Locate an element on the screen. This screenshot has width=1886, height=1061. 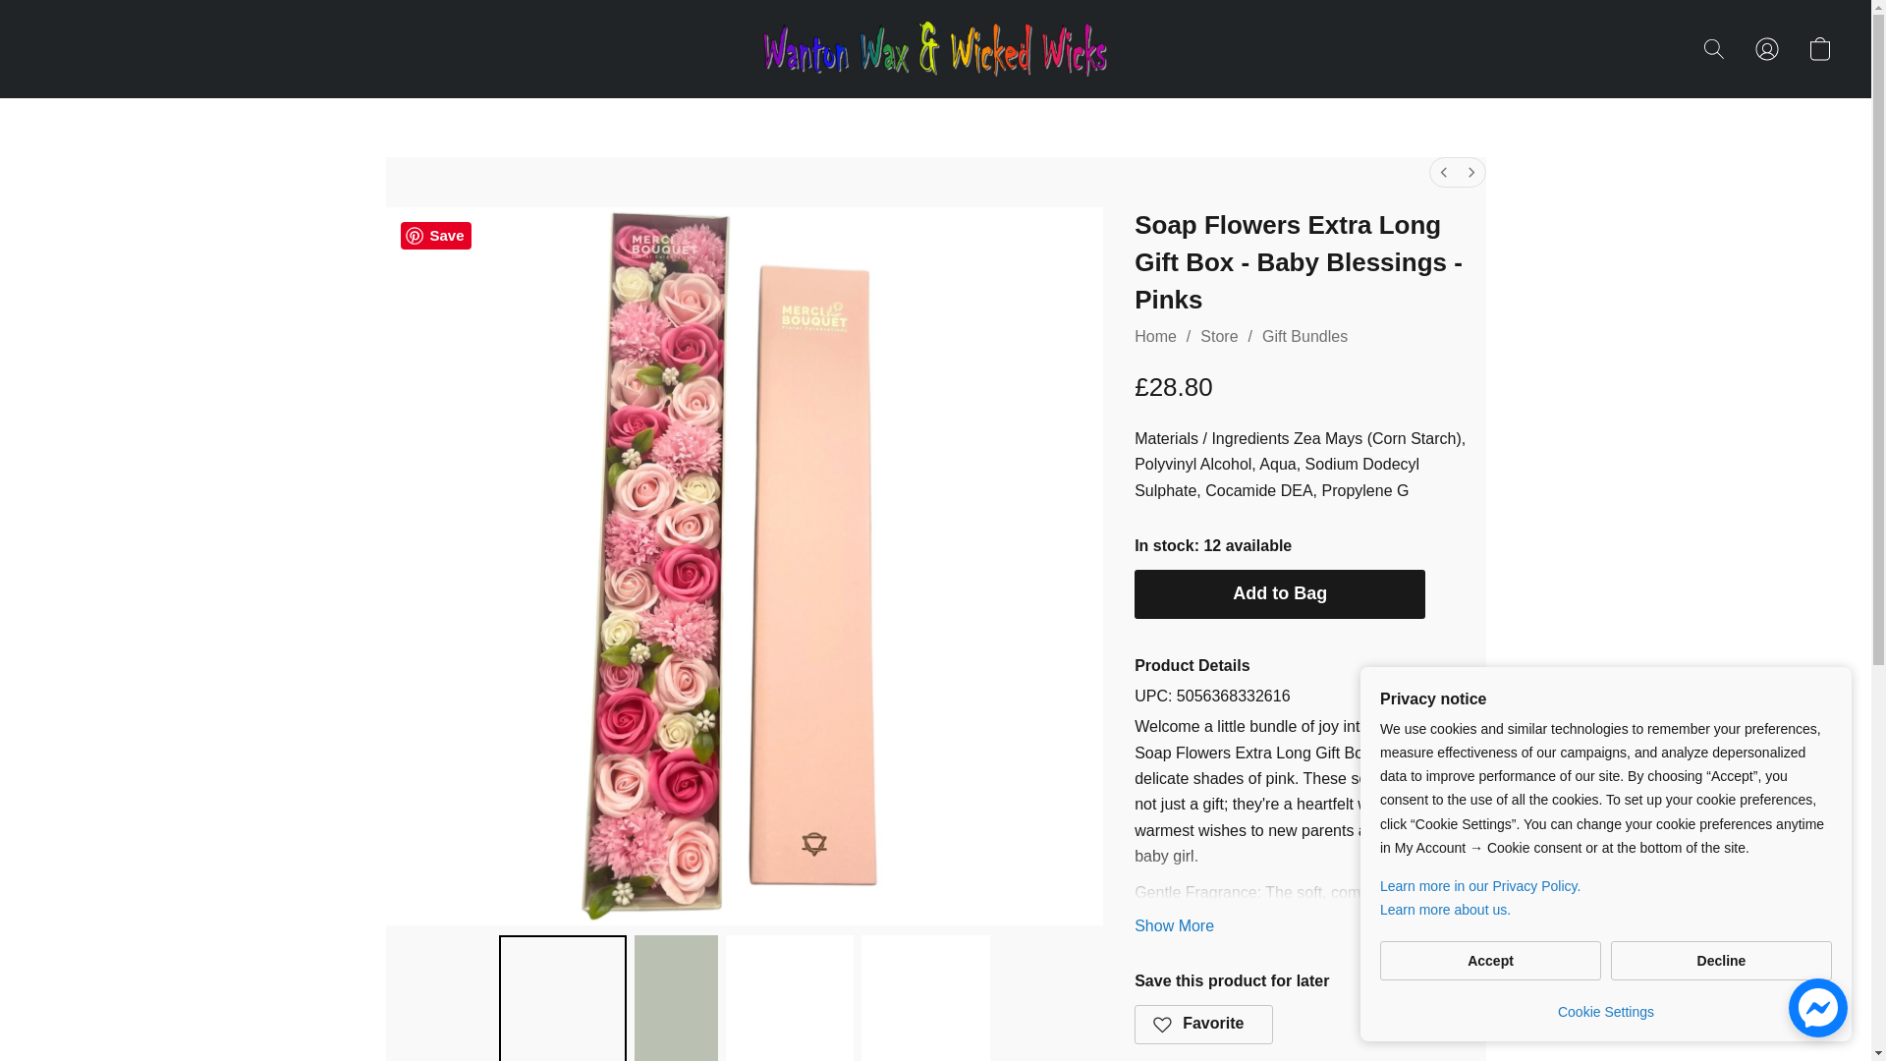
Learn more in our Privacy Policy. is located at coordinates (1605, 885).